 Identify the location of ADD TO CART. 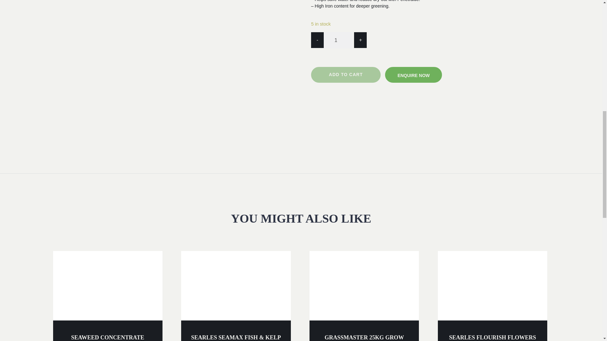
(346, 75).